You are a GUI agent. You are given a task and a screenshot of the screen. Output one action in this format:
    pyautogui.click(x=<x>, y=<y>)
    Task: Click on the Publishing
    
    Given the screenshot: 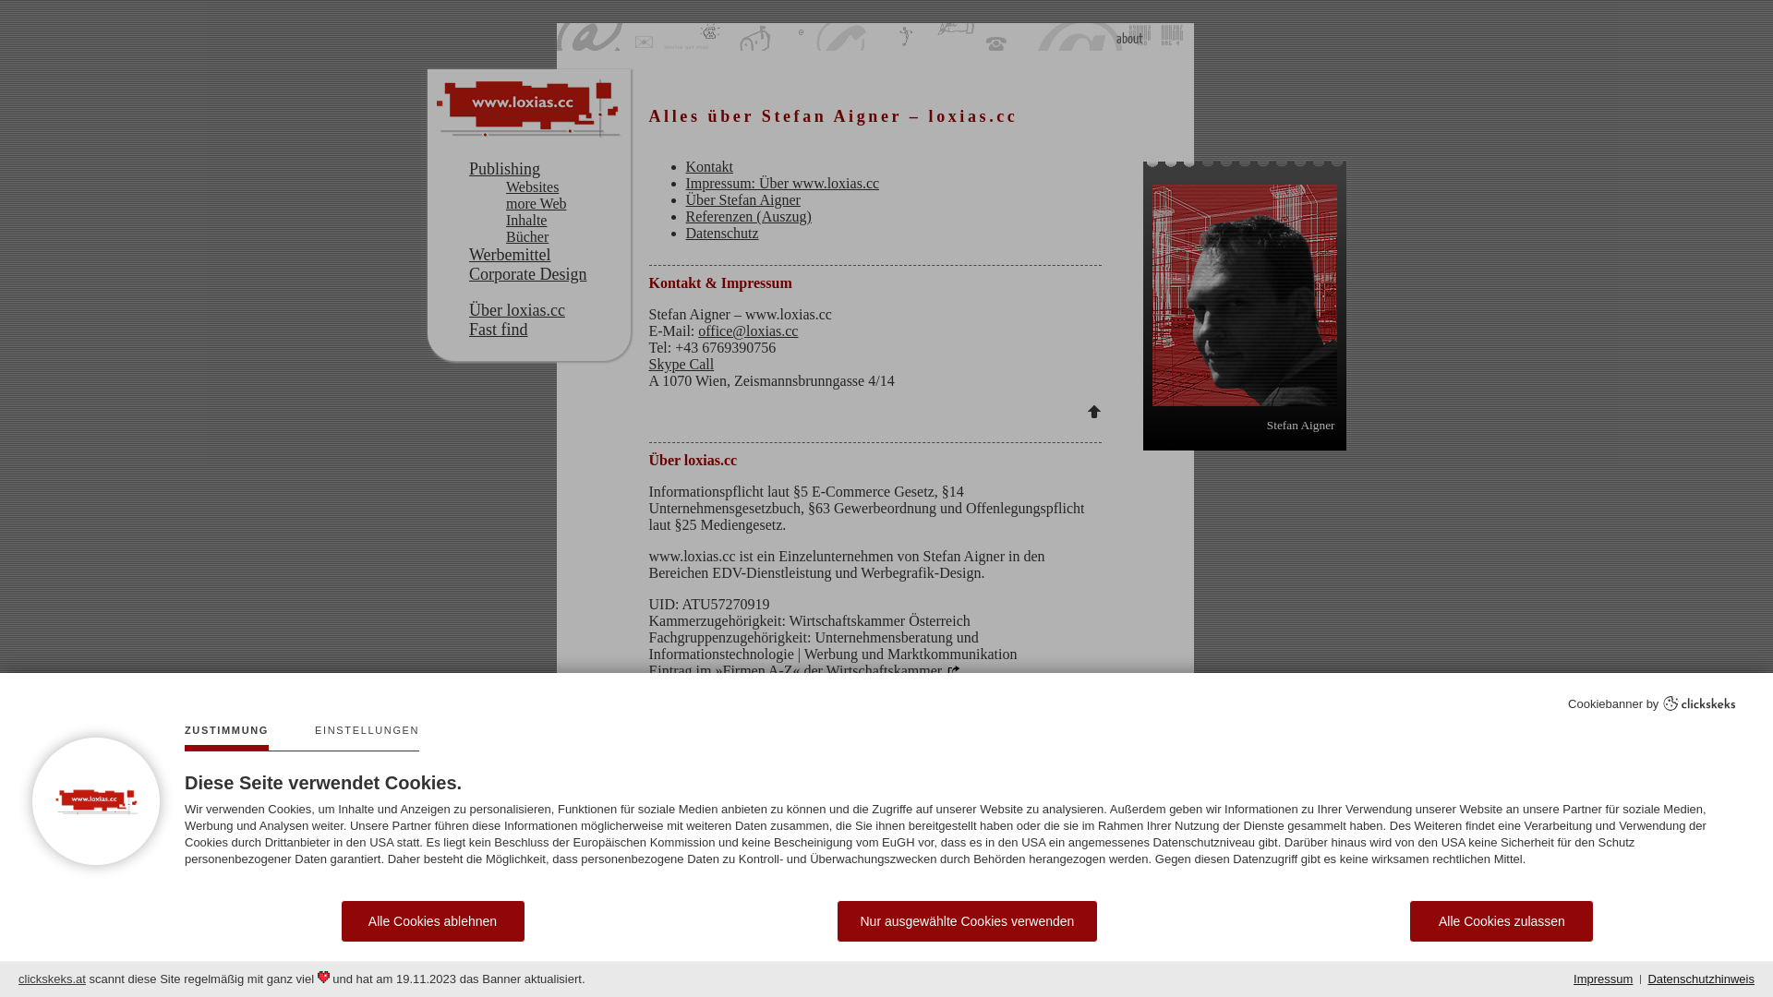 What is the action you would take?
    pyautogui.click(x=548, y=170)
    